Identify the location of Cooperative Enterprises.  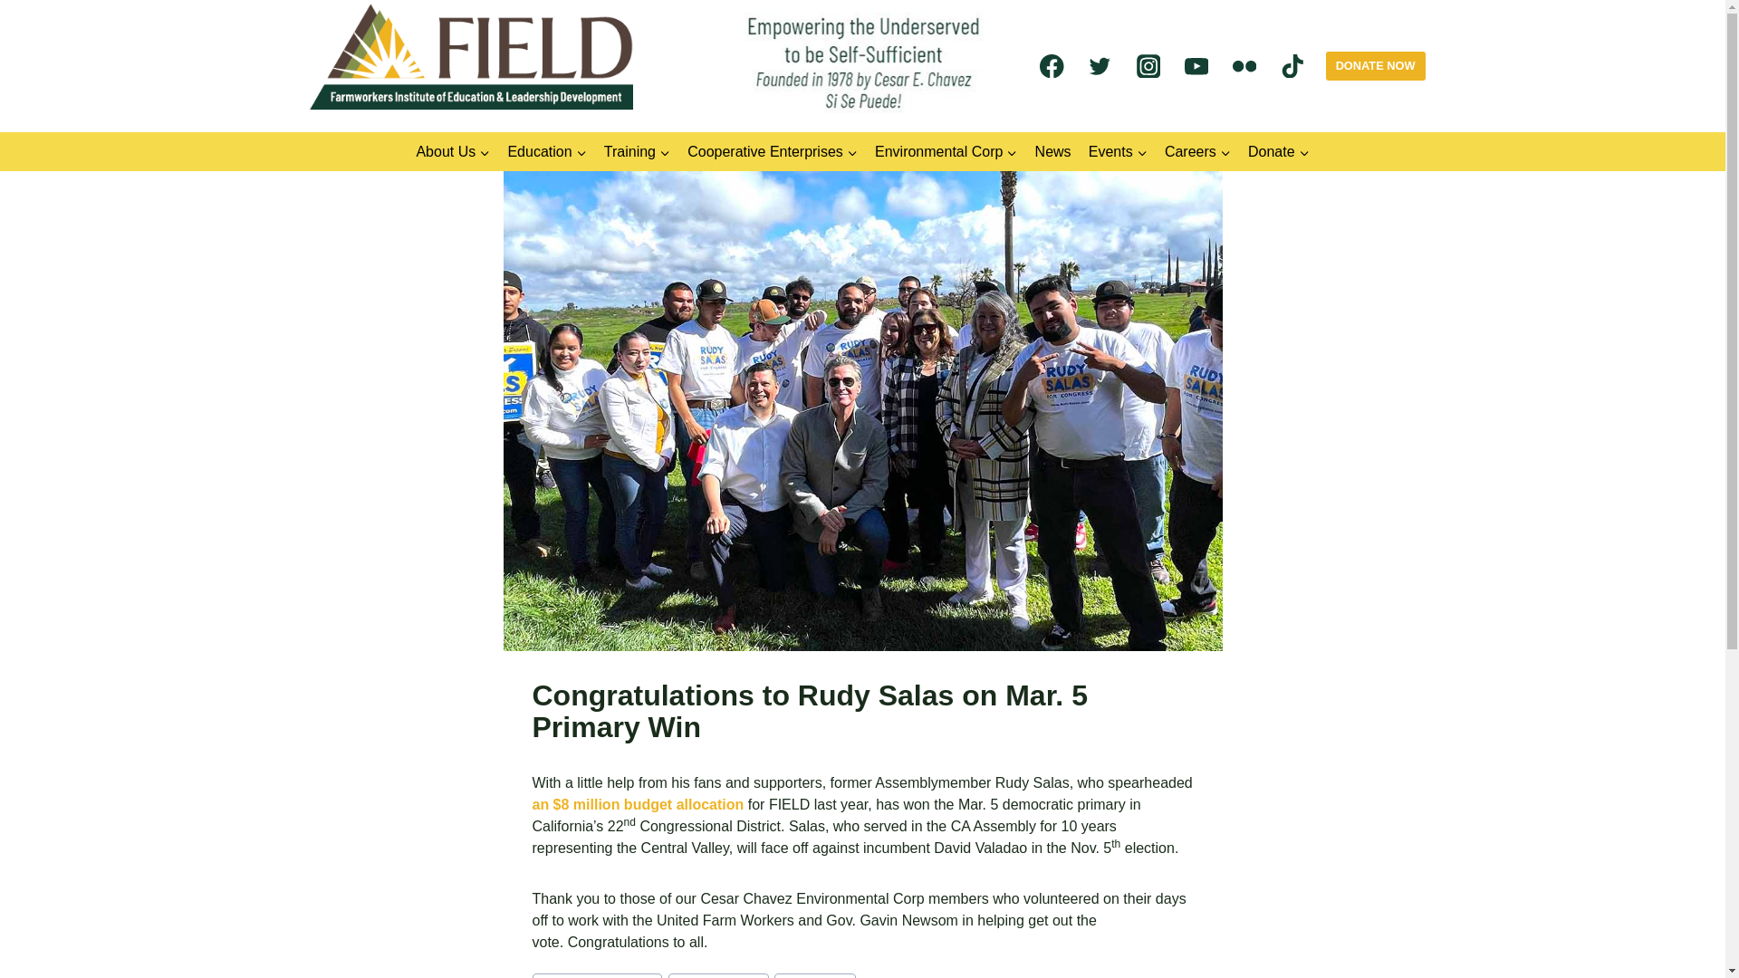
(773, 151).